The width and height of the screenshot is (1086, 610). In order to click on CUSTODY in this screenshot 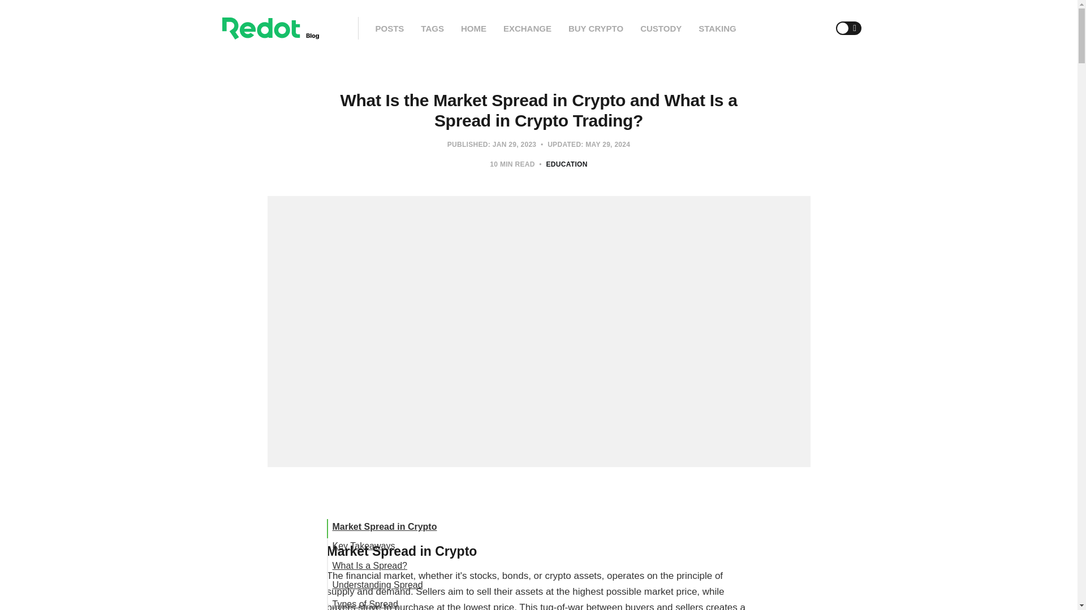, I will do `click(661, 28)`.